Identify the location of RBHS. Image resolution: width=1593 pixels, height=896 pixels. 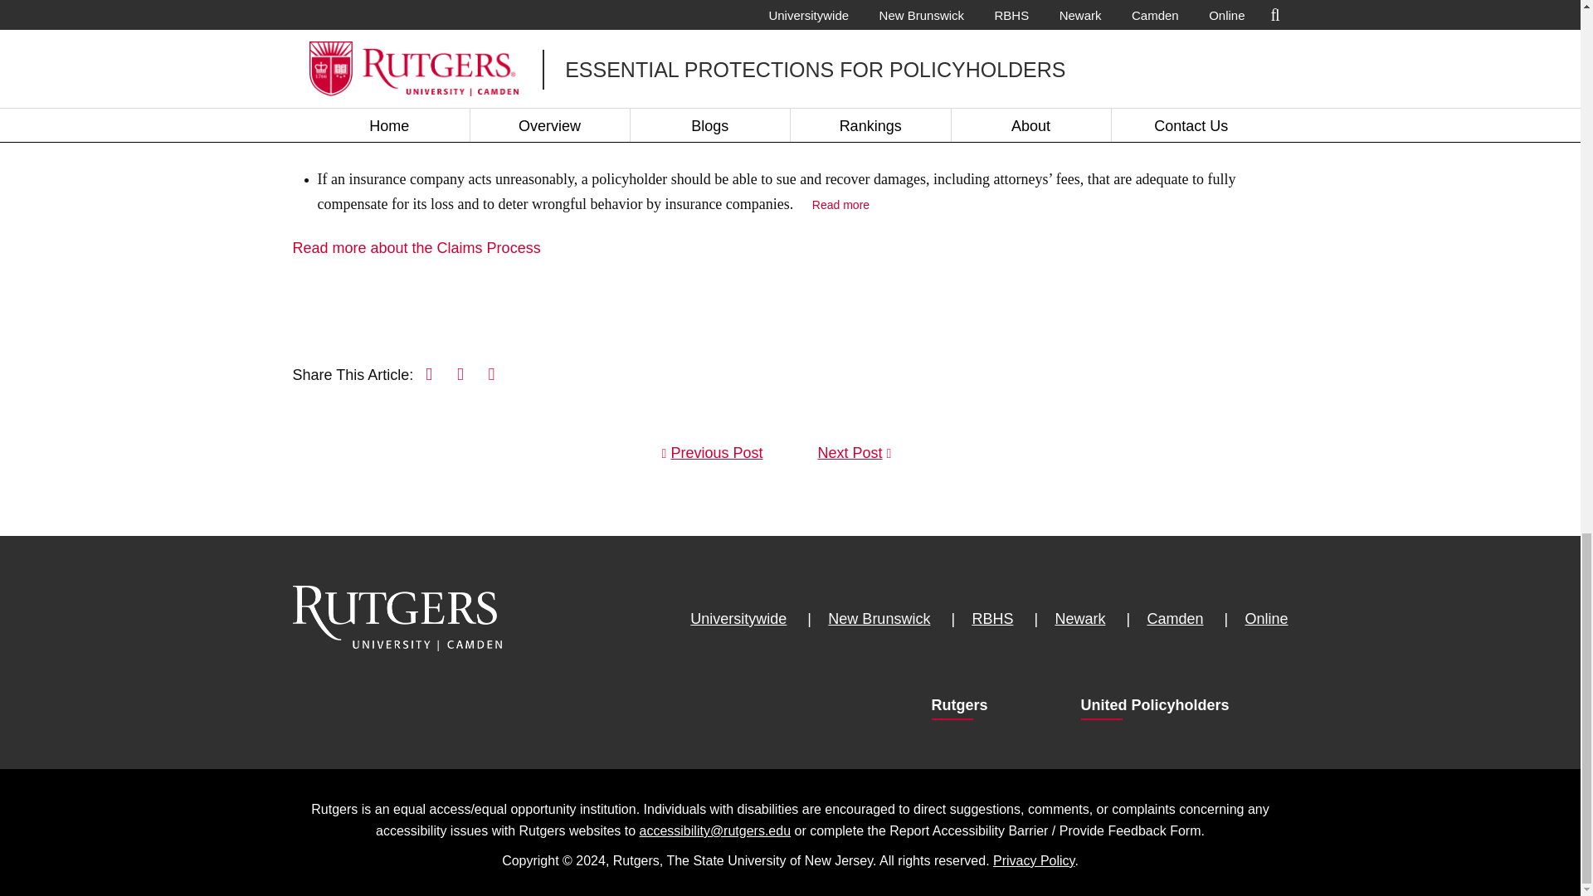
(992, 619).